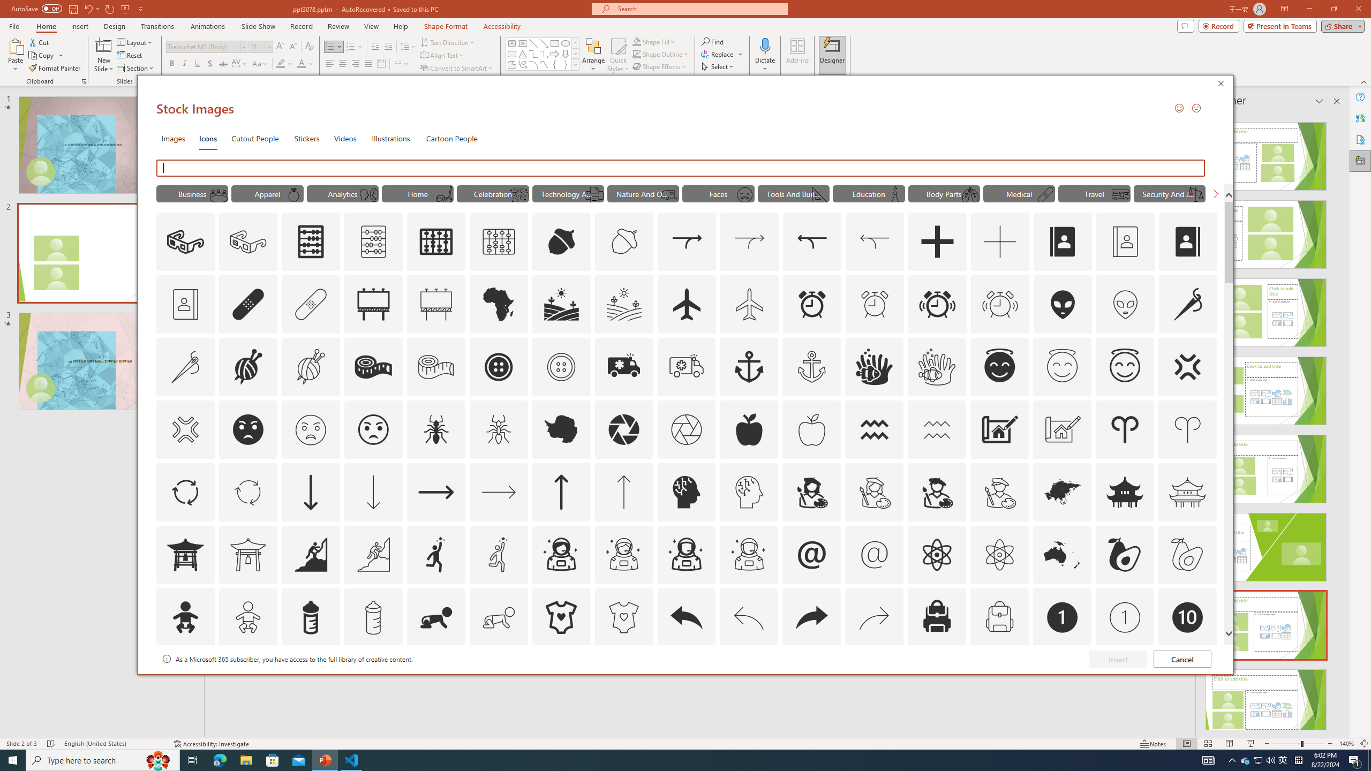 This screenshot has width=1371, height=771. Describe the element at coordinates (566, 43) in the screenshot. I see `Oval` at that location.